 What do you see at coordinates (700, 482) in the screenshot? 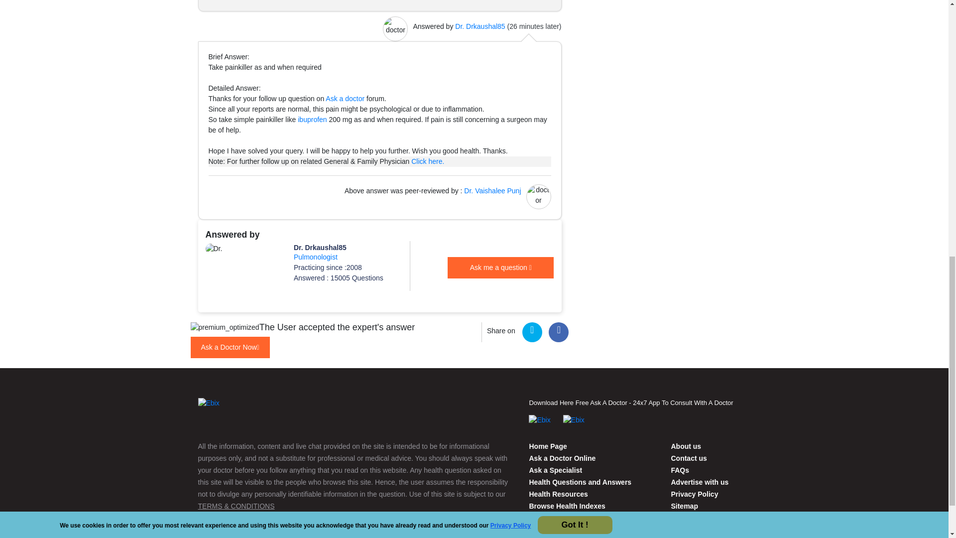
I see `Advertise with us` at bounding box center [700, 482].